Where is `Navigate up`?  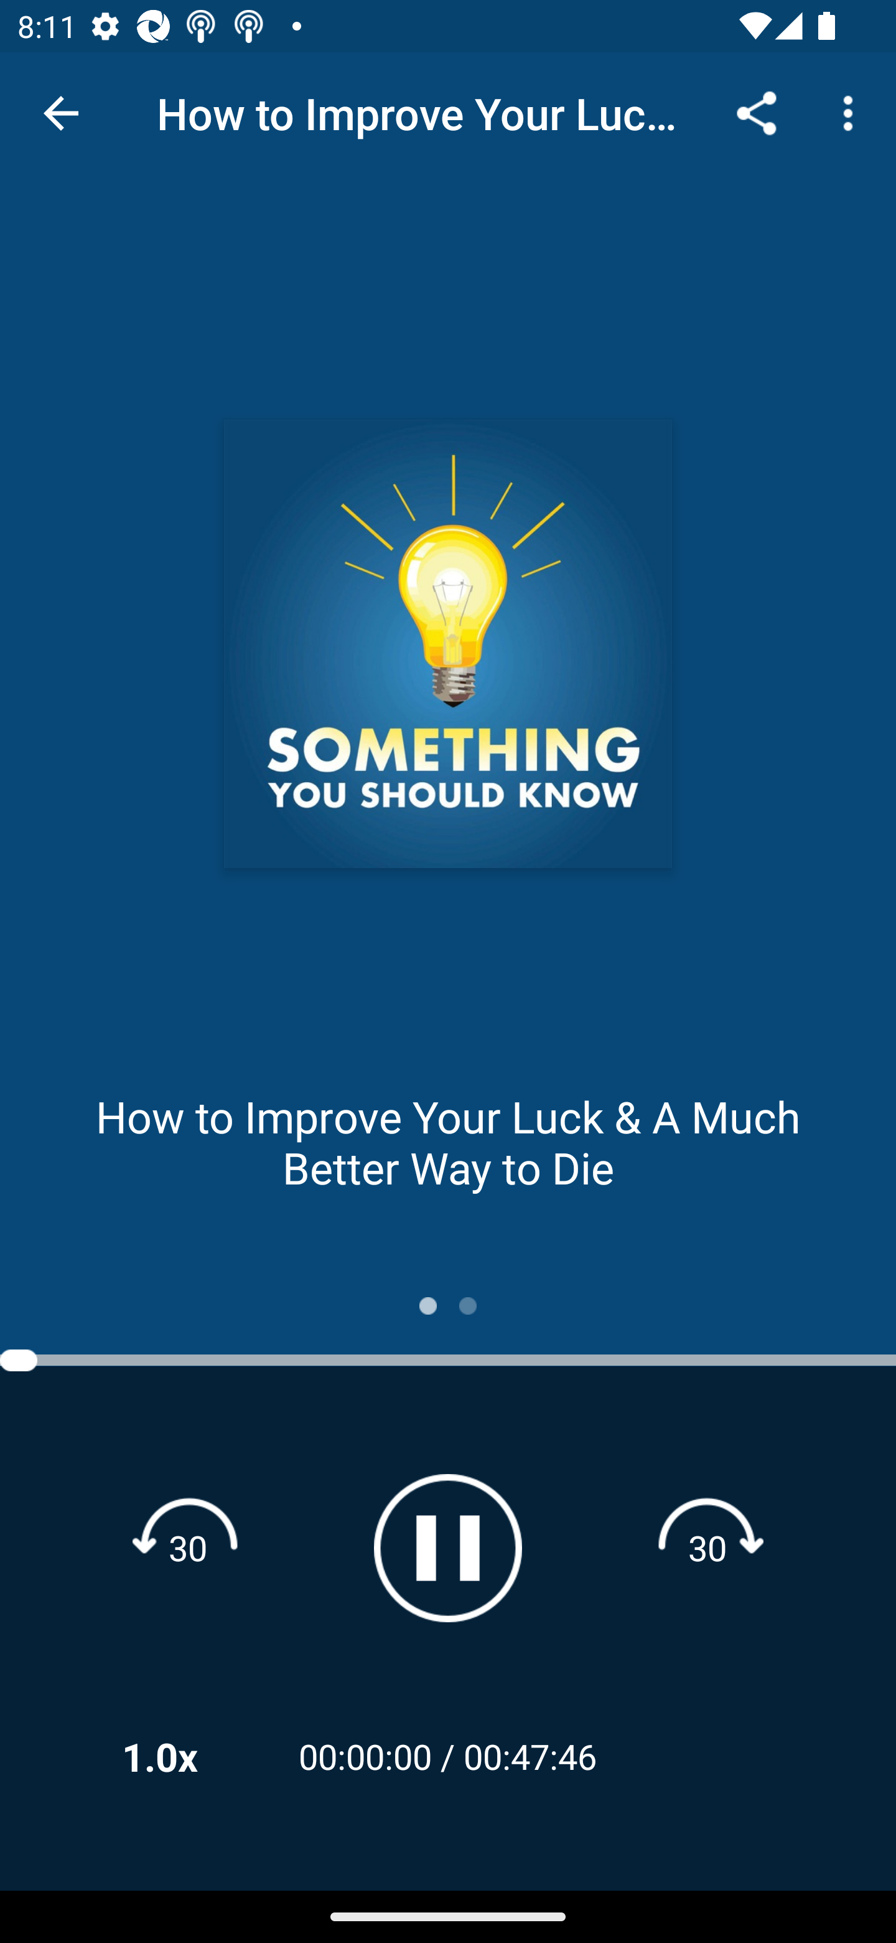
Navigate up is located at coordinates (61, 113).